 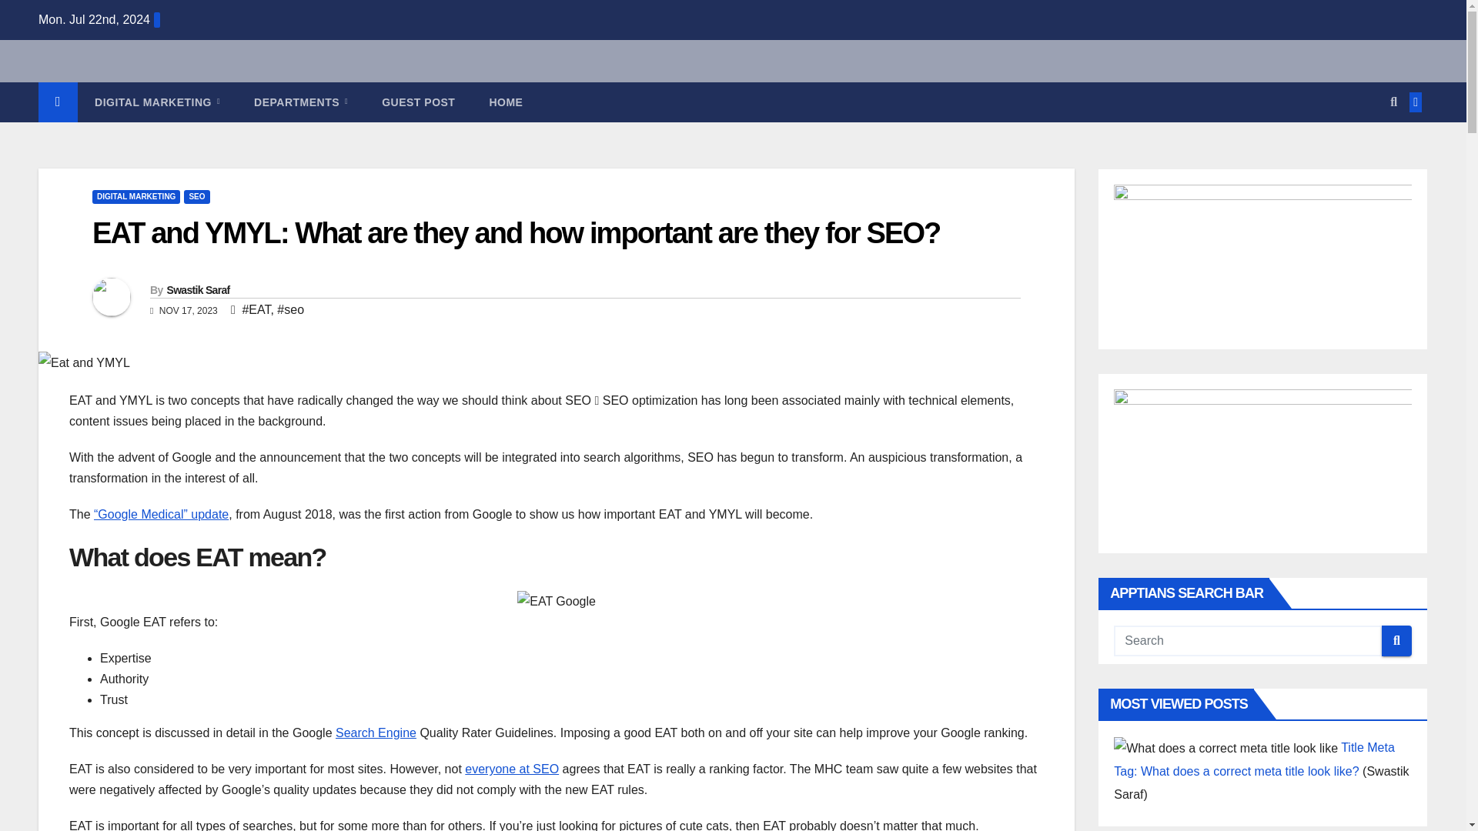 I want to click on DEPARTMENTS, so click(x=300, y=102).